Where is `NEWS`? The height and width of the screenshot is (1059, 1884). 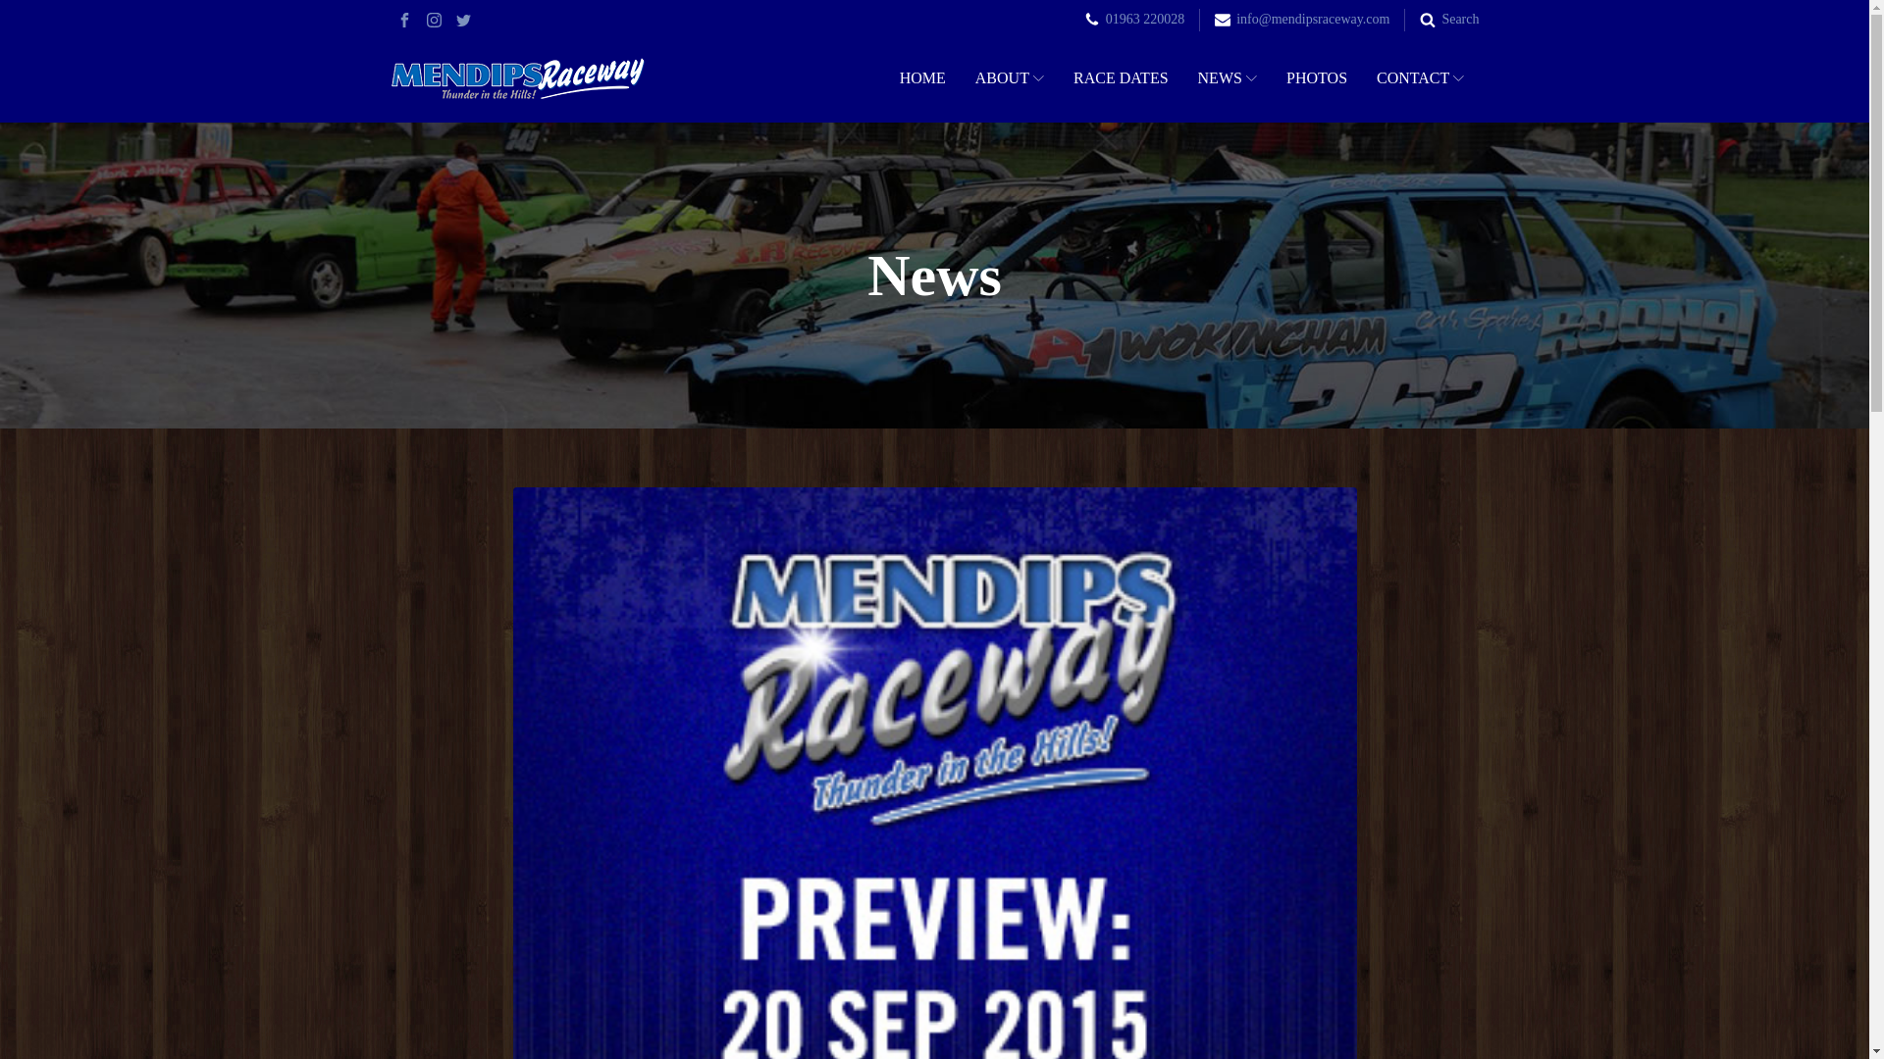 NEWS is located at coordinates (1228, 78).